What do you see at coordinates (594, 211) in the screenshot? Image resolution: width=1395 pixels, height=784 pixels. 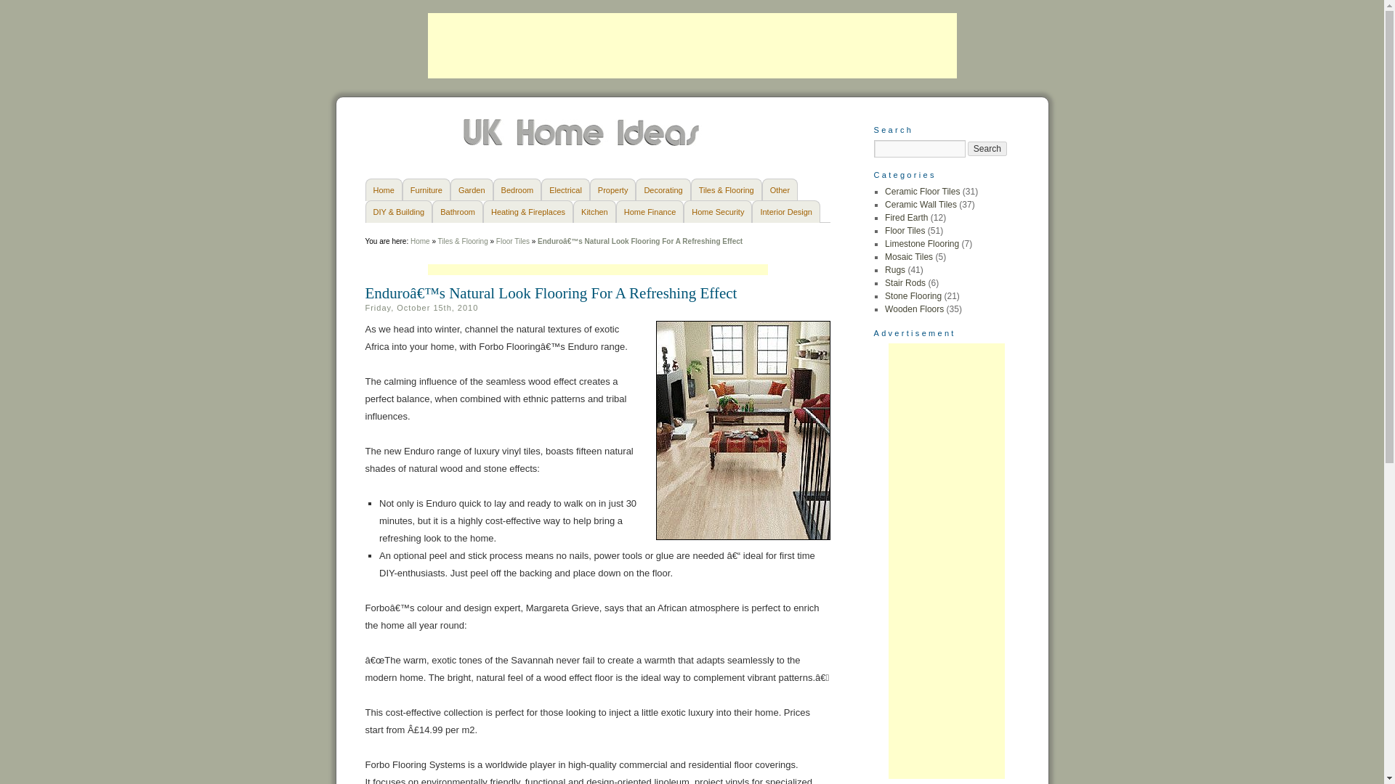 I see `Kitchen` at bounding box center [594, 211].